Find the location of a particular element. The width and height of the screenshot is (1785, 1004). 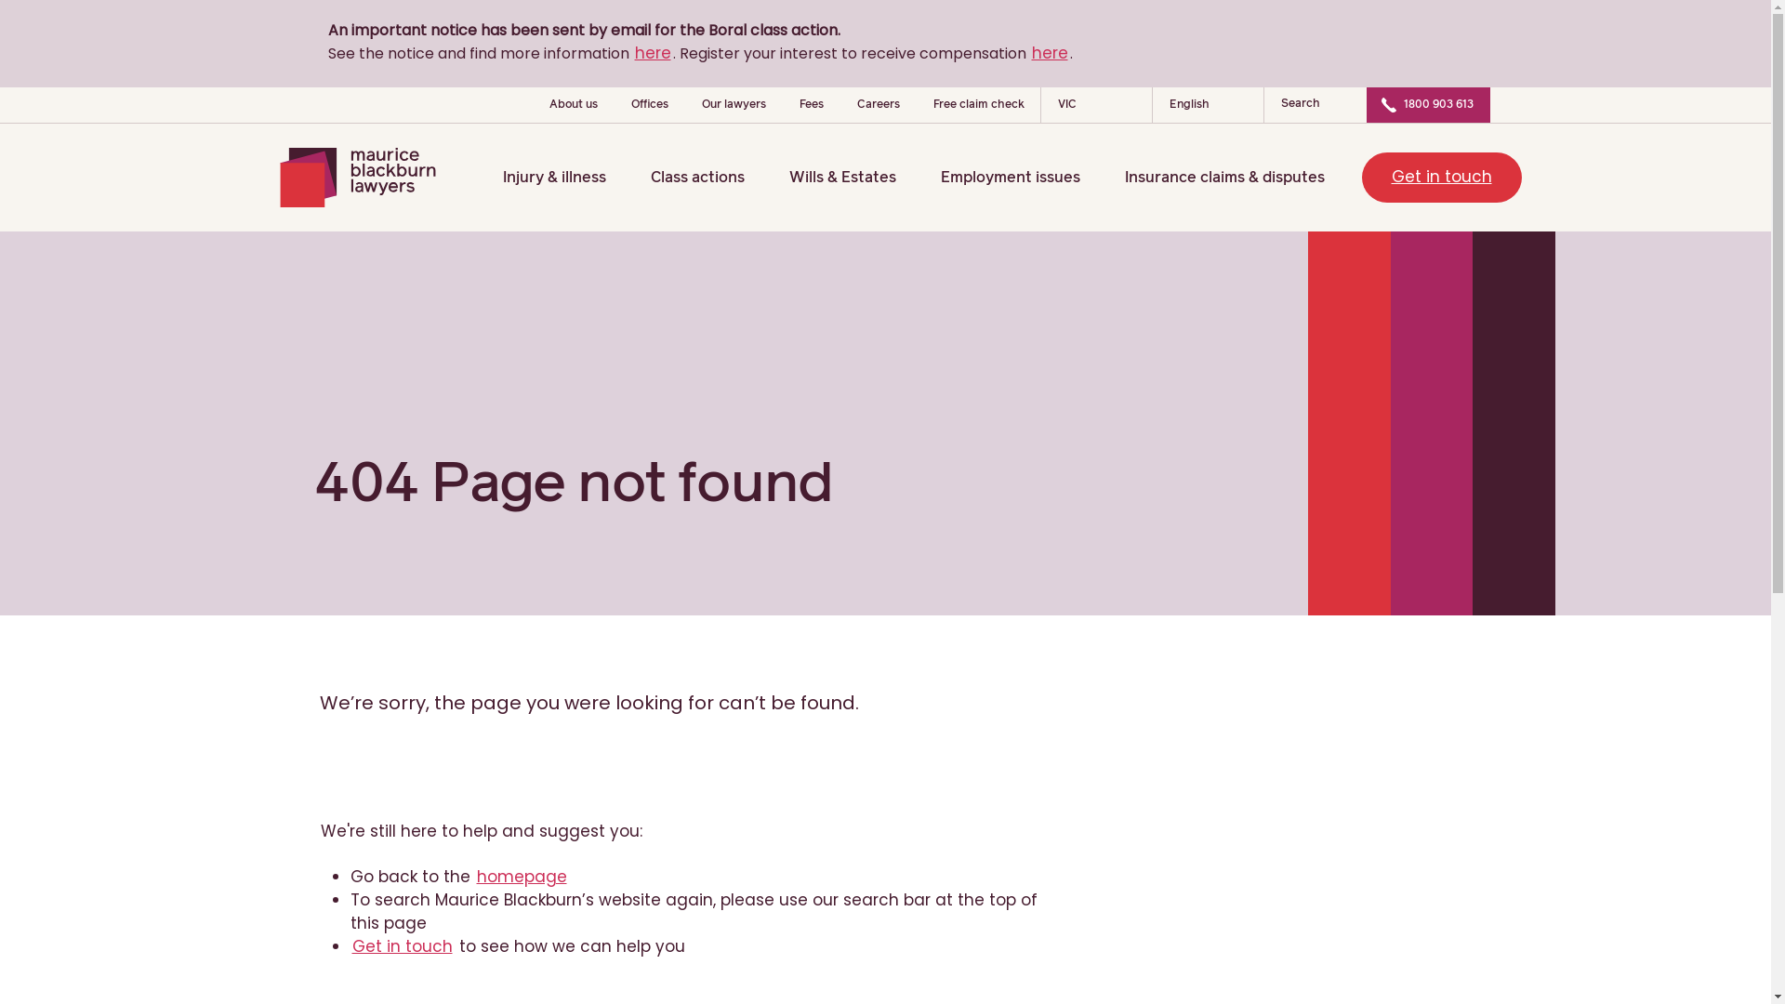

homepage is located at coordinates (521, 877).